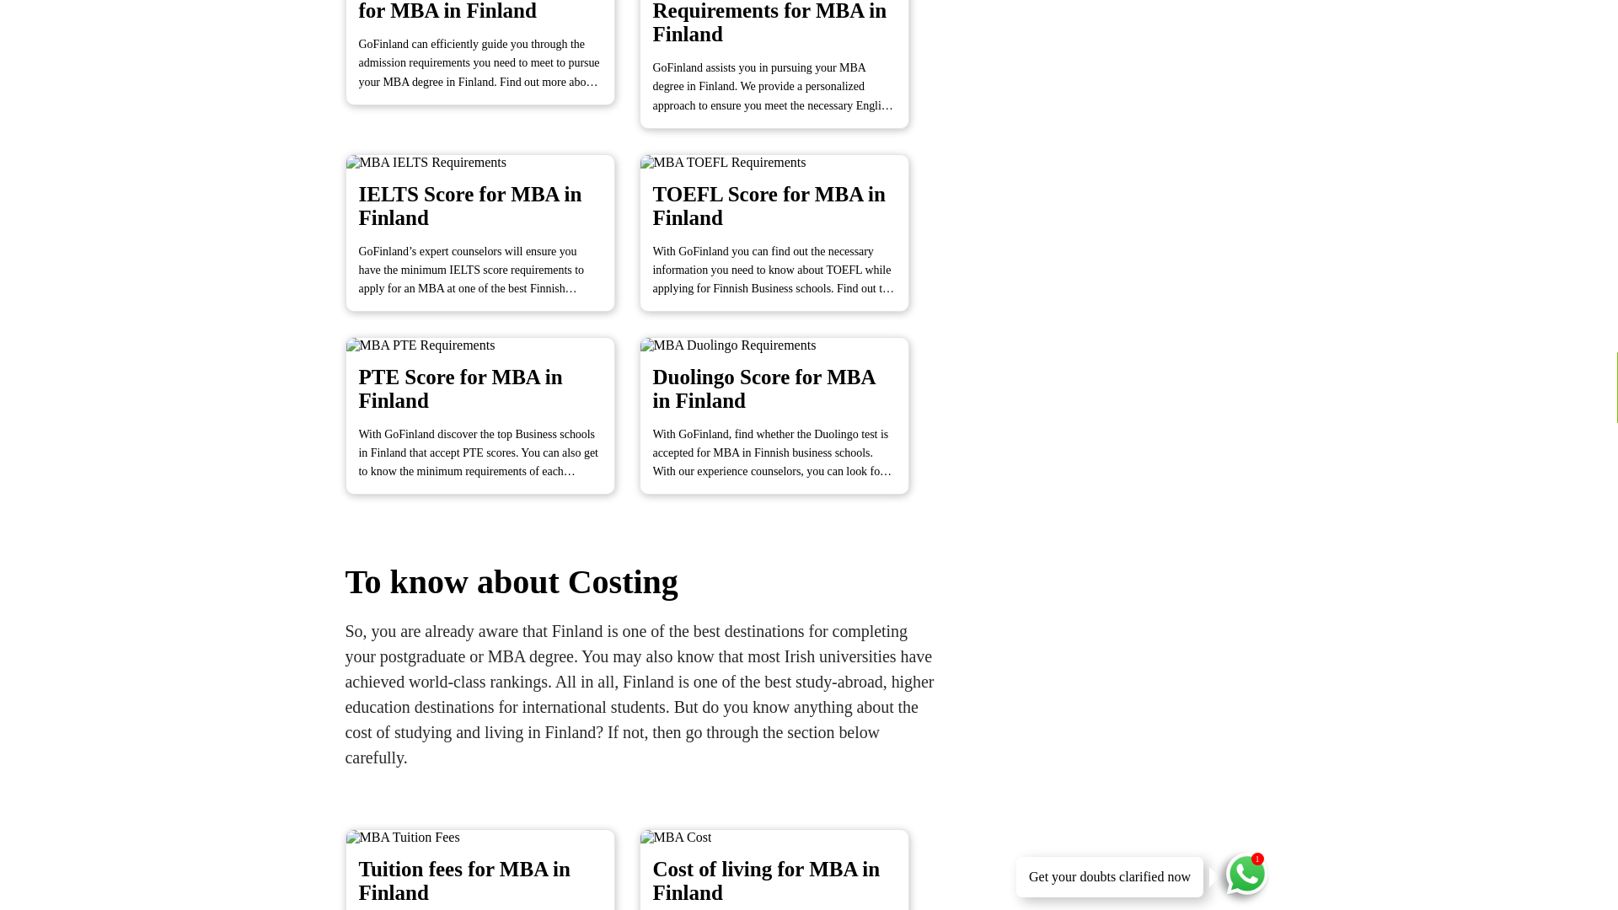  I want to click on MBA Cost, so click(784, 870).